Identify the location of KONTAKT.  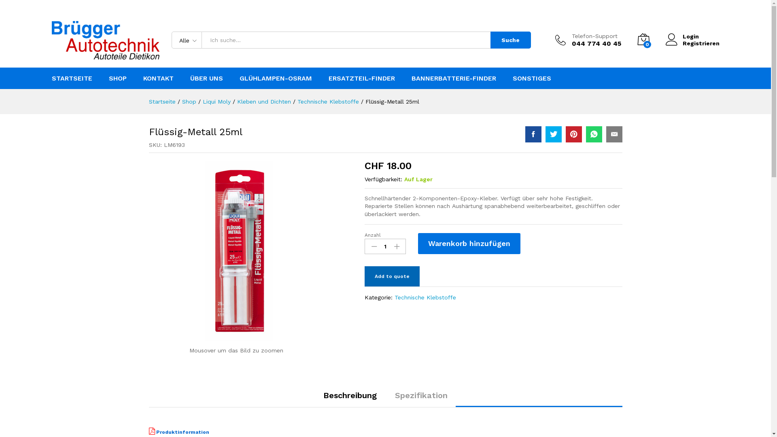
(159, 78).